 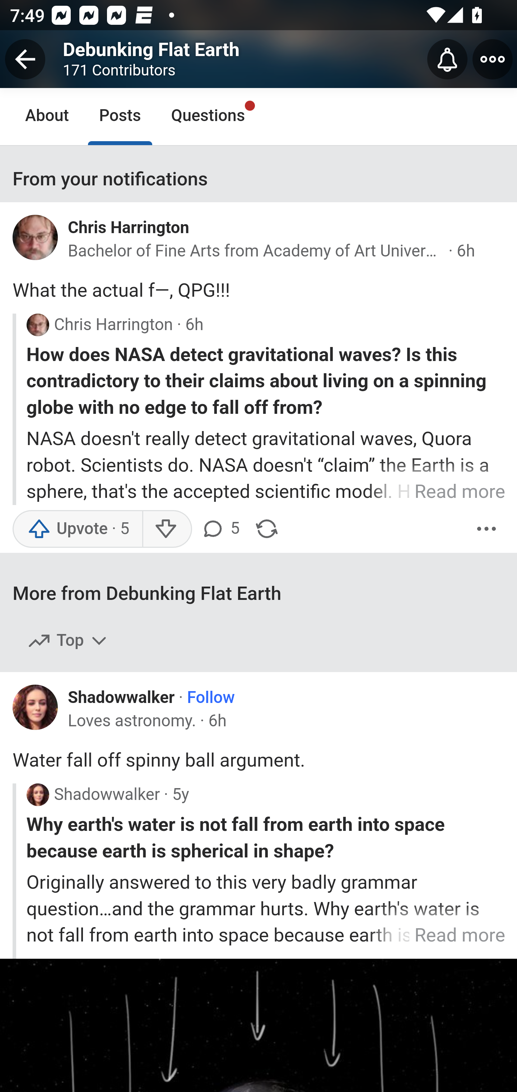 What do you see at coordinates (105, 529) in the screenshot?
I see `Upvote Downvote` at bounding box center [105, 529].